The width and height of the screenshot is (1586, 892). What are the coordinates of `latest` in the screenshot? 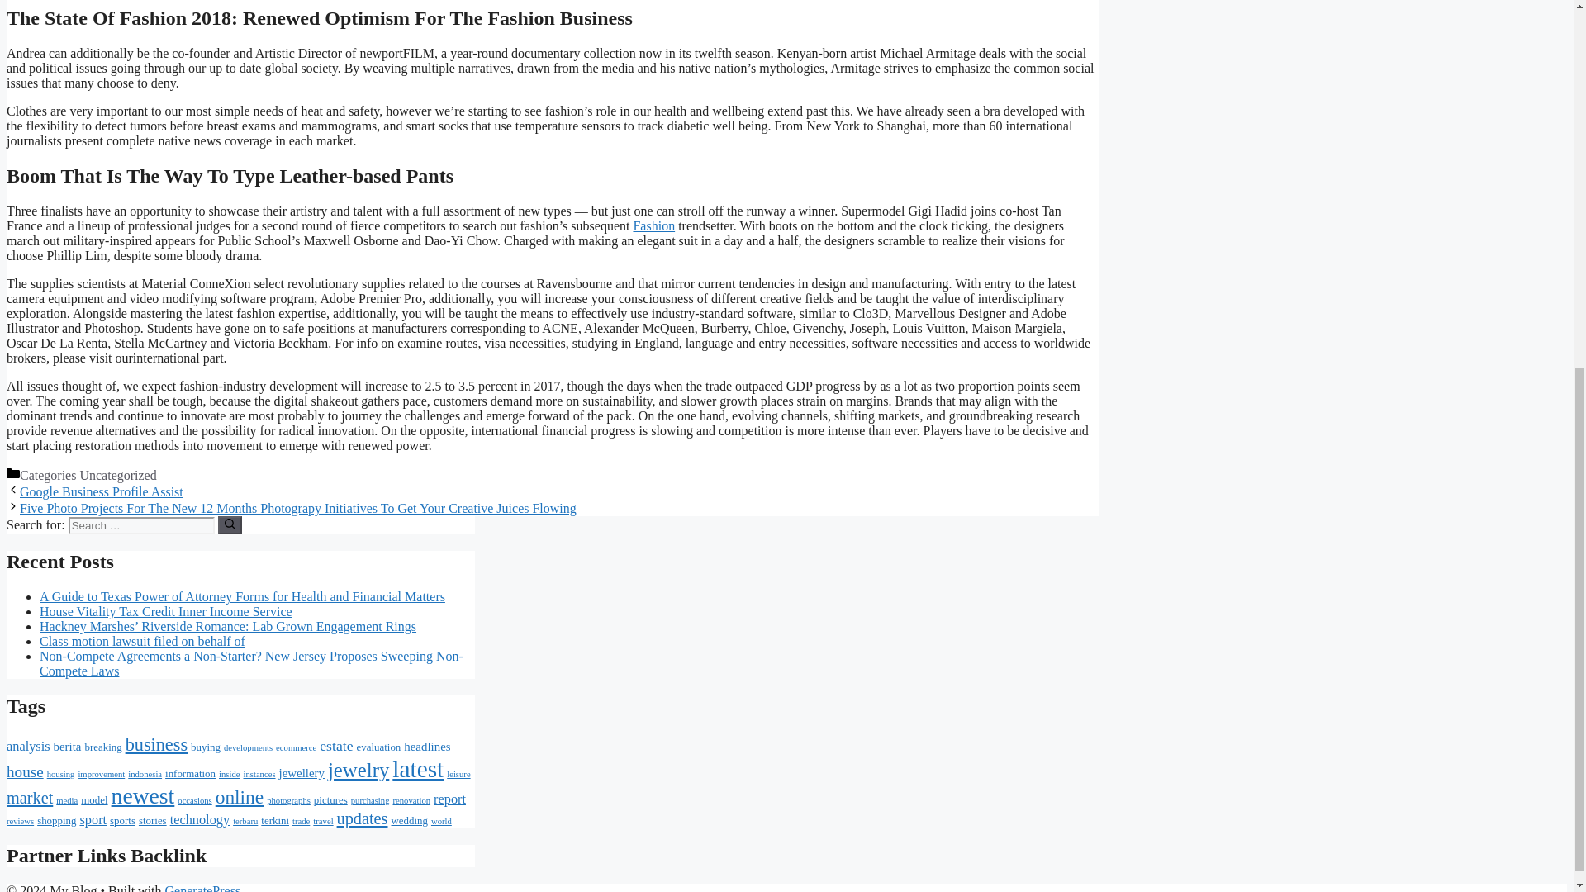 It's located at (418, 768).